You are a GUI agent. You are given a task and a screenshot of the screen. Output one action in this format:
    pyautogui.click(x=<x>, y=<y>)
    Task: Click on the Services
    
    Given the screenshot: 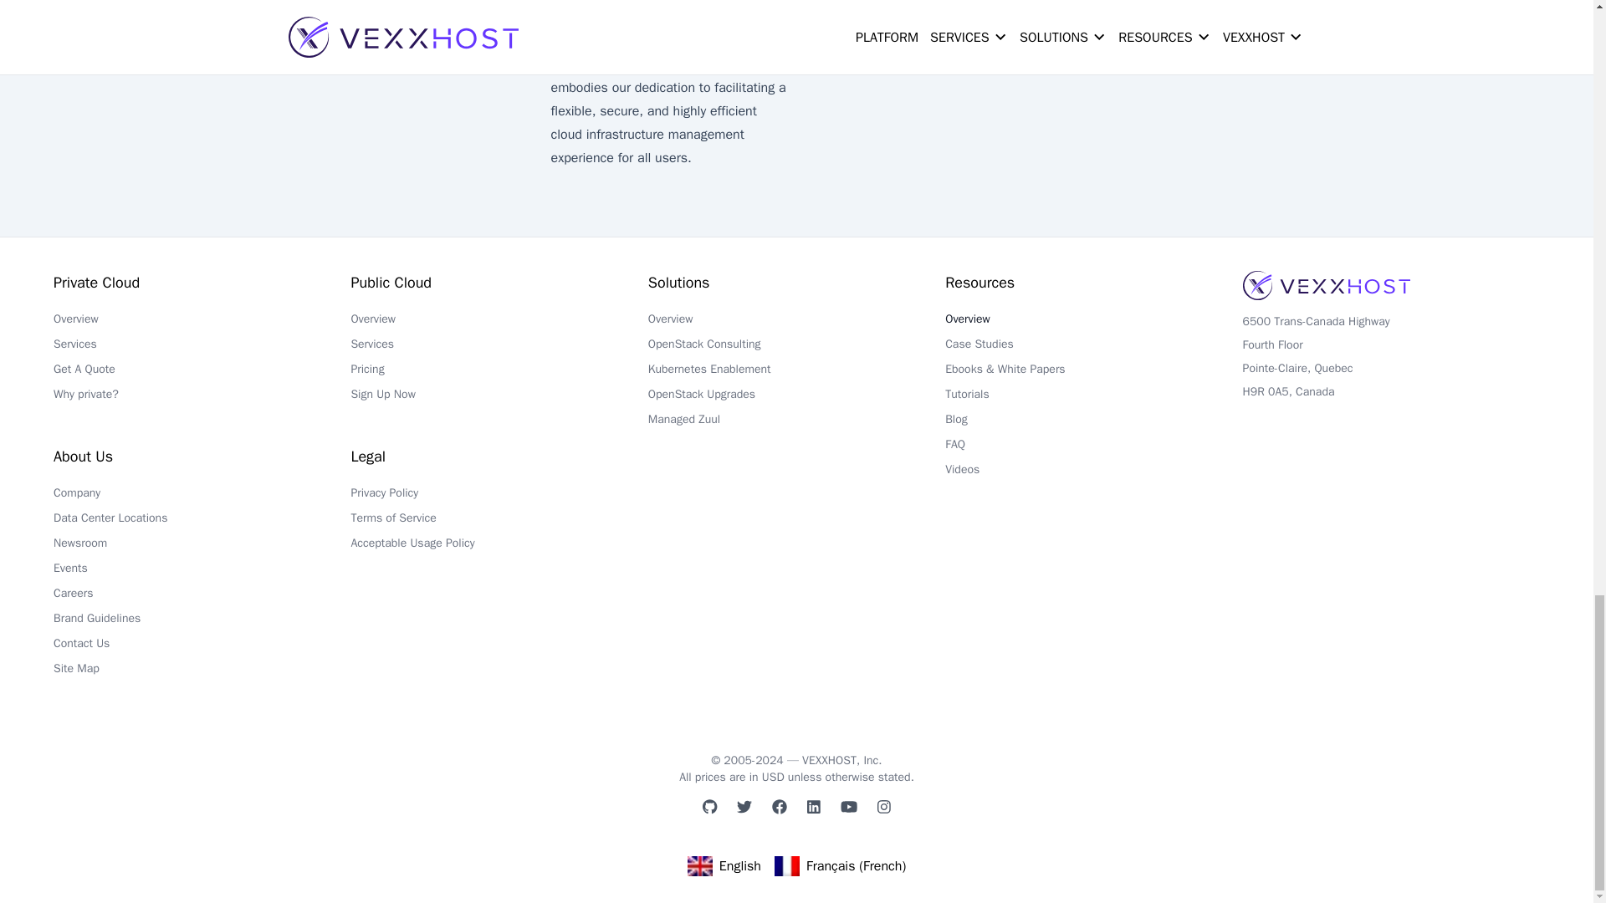 What is the action you would take?
    pyautogui.click(x=201, y=348)
    